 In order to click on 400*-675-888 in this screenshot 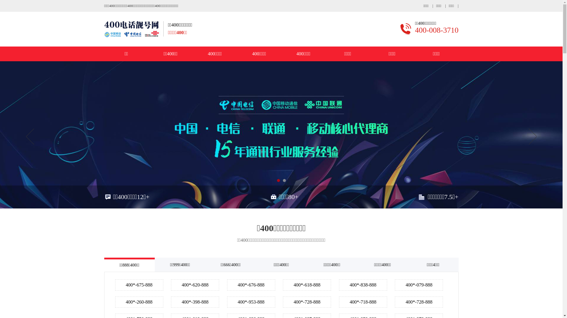, I will do `click(139, 285)`.